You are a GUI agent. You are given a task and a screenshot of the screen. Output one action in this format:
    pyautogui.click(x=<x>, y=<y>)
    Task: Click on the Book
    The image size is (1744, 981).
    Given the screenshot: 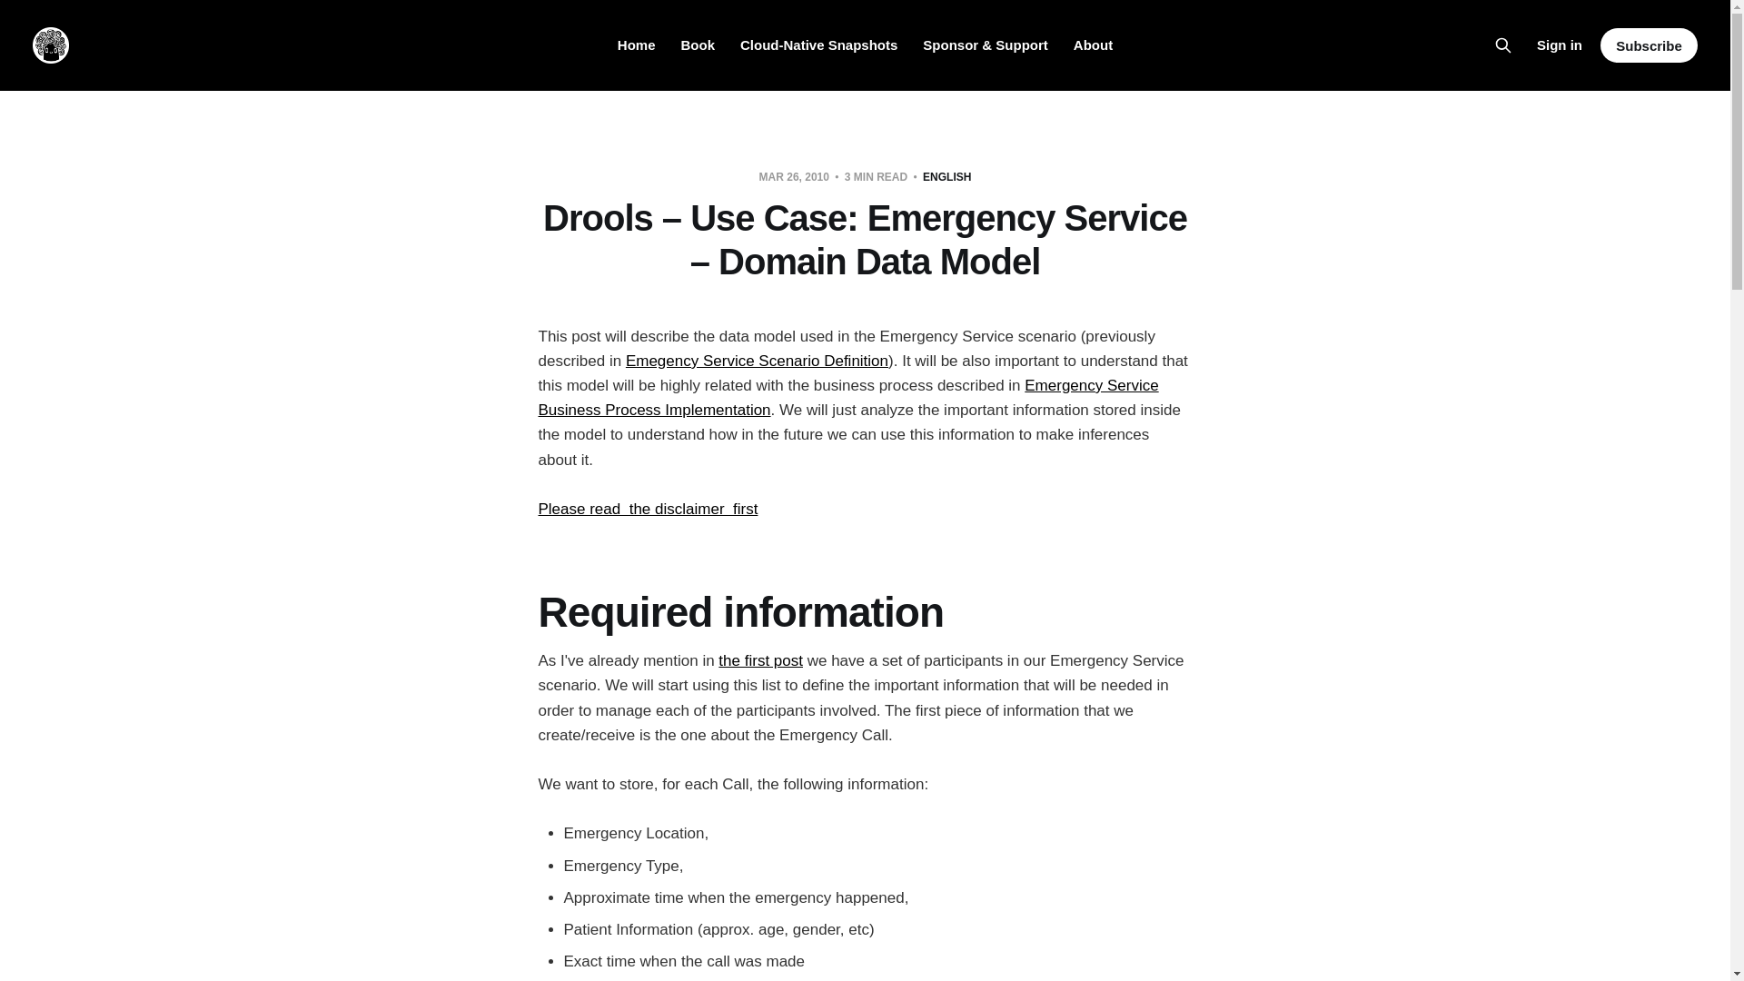 What is the action you would take?
    pyautogui.click(x=698, y=45)
    